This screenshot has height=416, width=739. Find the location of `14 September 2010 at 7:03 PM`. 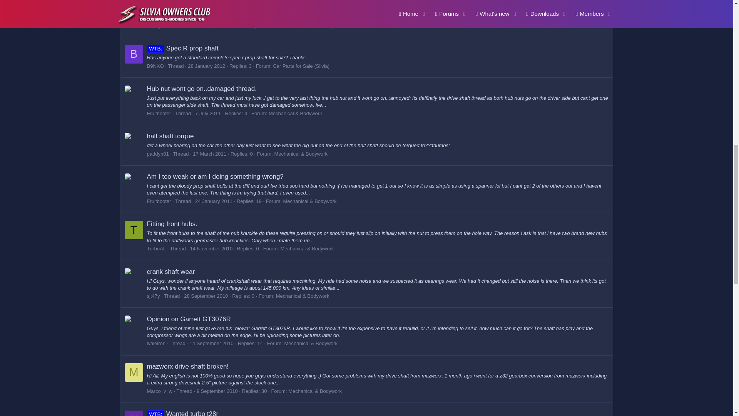

14 September 2010 at 7:03 PM is located at coordinates (212, 343).